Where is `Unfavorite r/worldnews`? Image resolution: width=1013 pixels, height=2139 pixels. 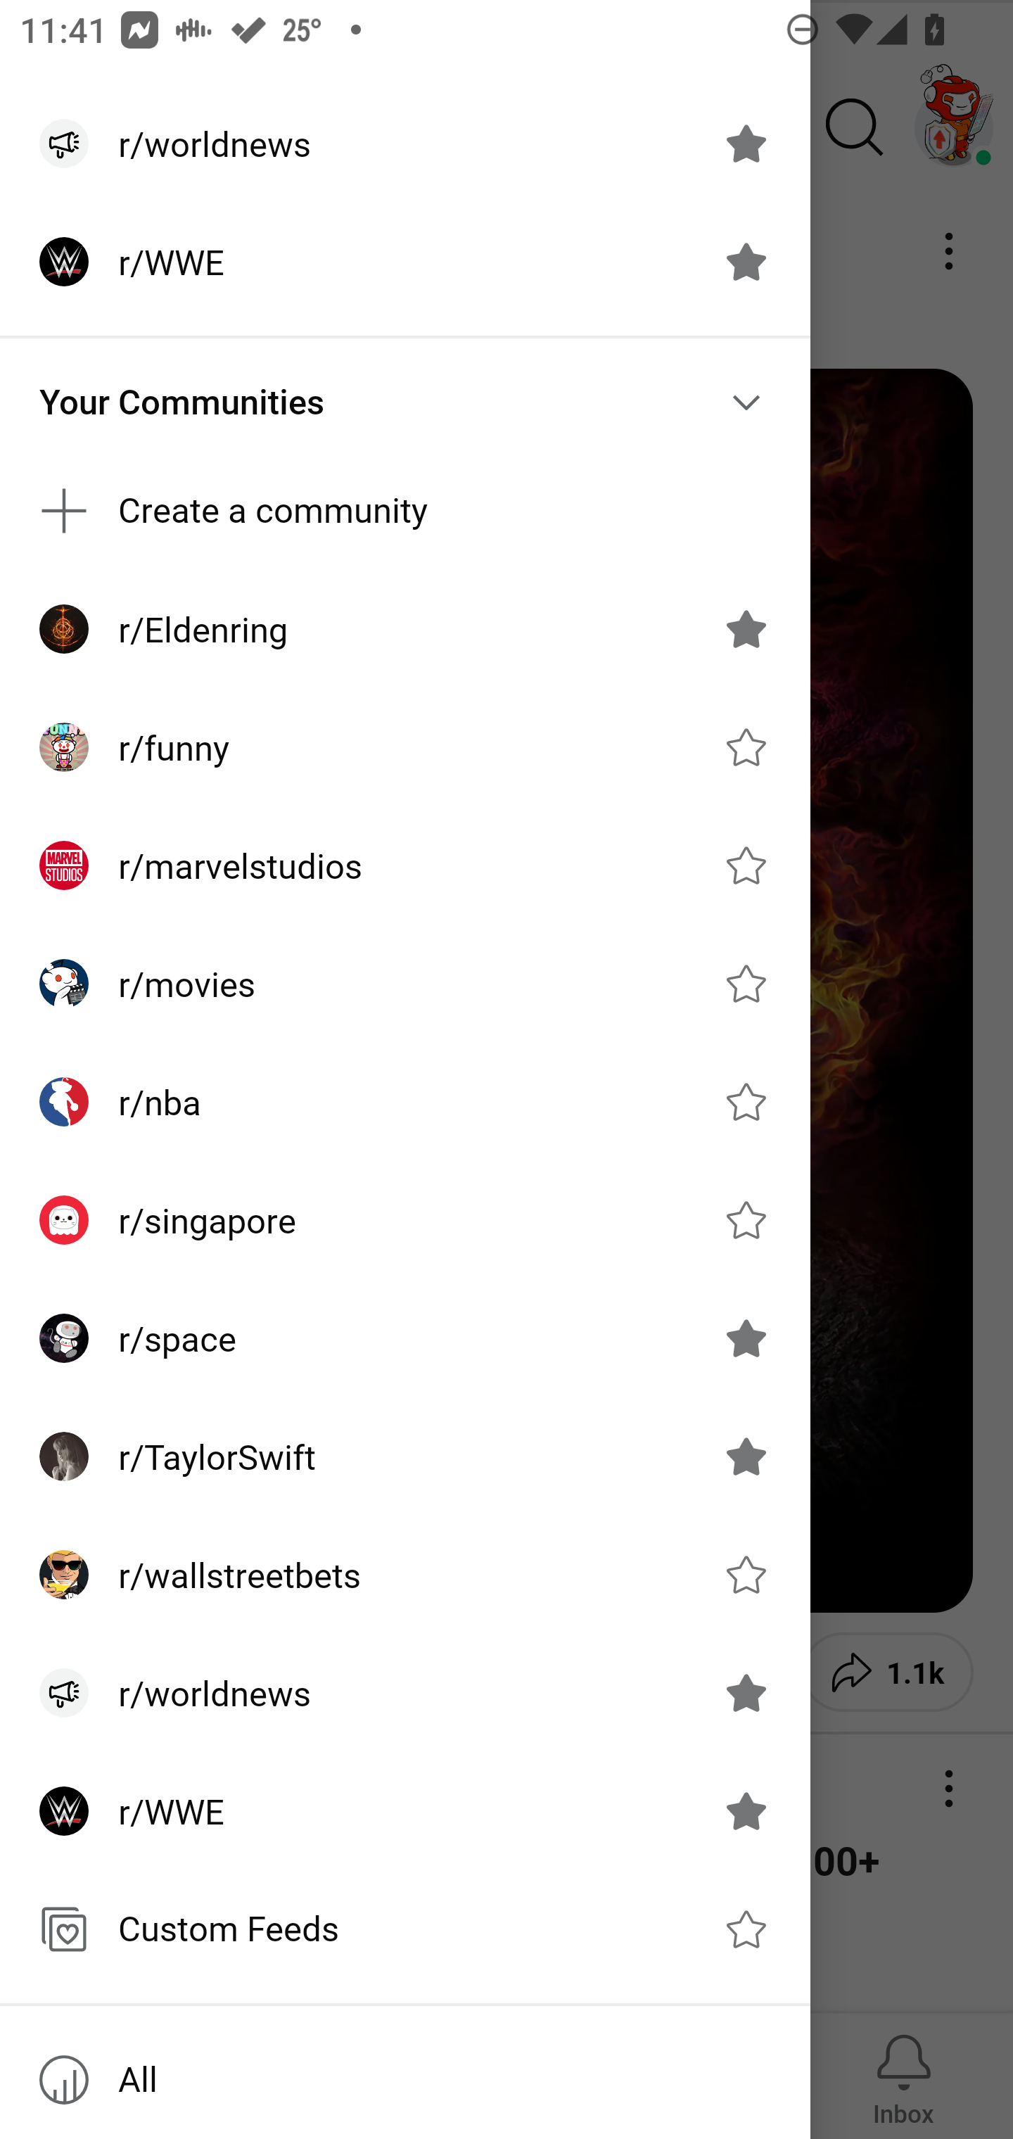 Unfavorite r/worldnews is located at coordinates (746, 143).